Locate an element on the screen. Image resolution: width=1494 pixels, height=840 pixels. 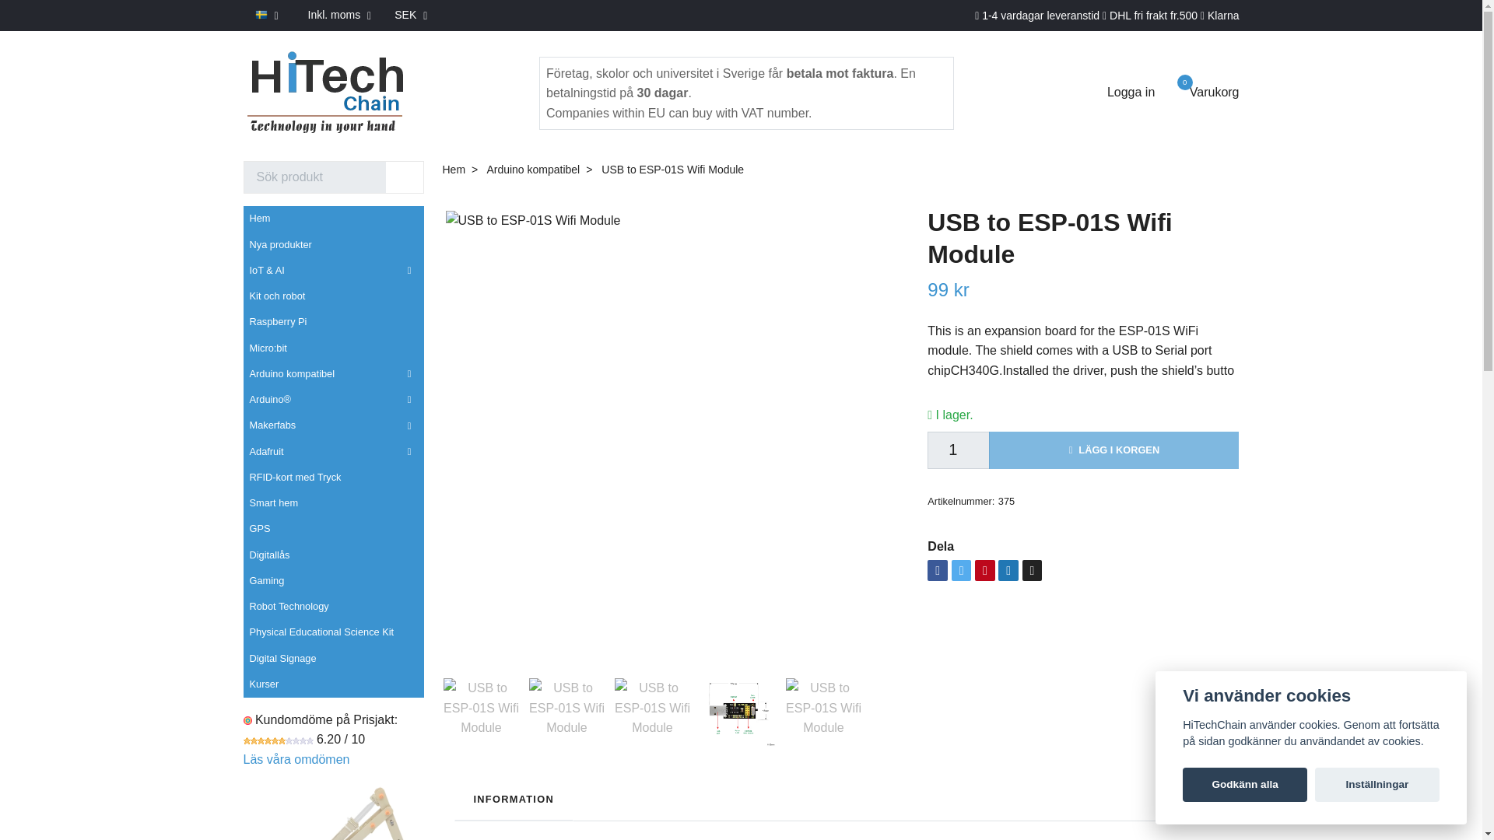
HiTechChain is located at coordinates (411, 14).